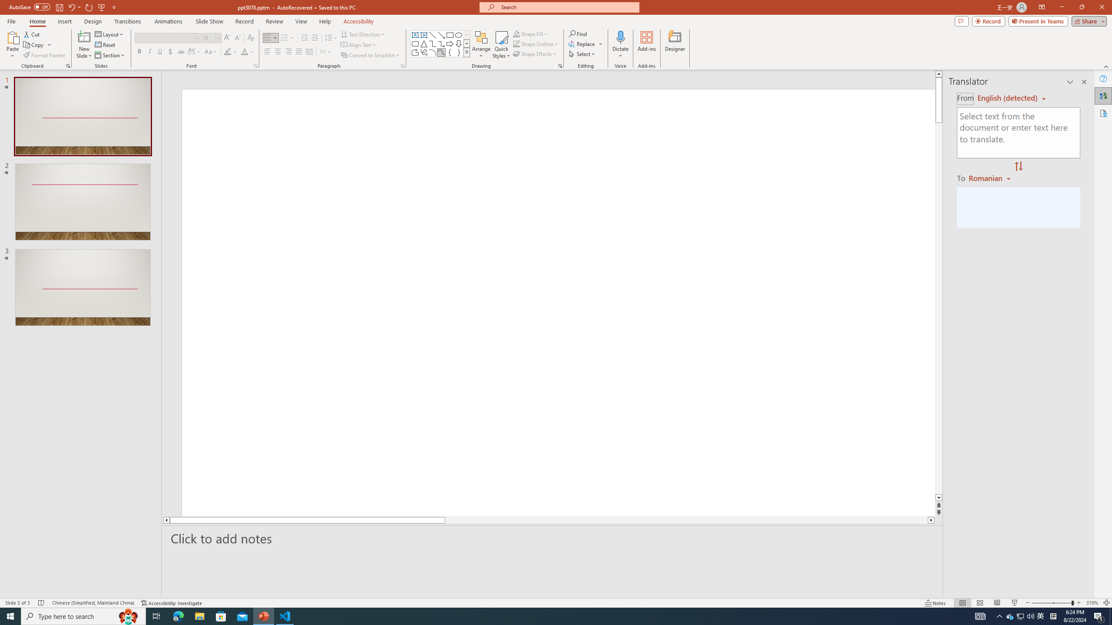 Image resolution: width=1112 pixels, height=625 pixels. What do you see at coordinates (371, 56) in the screenshot?
I see `Convert to SmartArt` at bounding box center [371, 56].